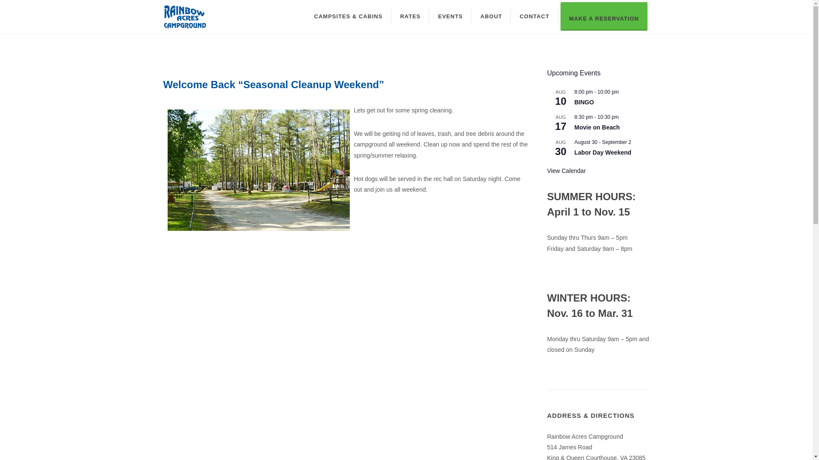 This screenshot has width=819, height=460. I want to click on View more events., so click(566, 171).